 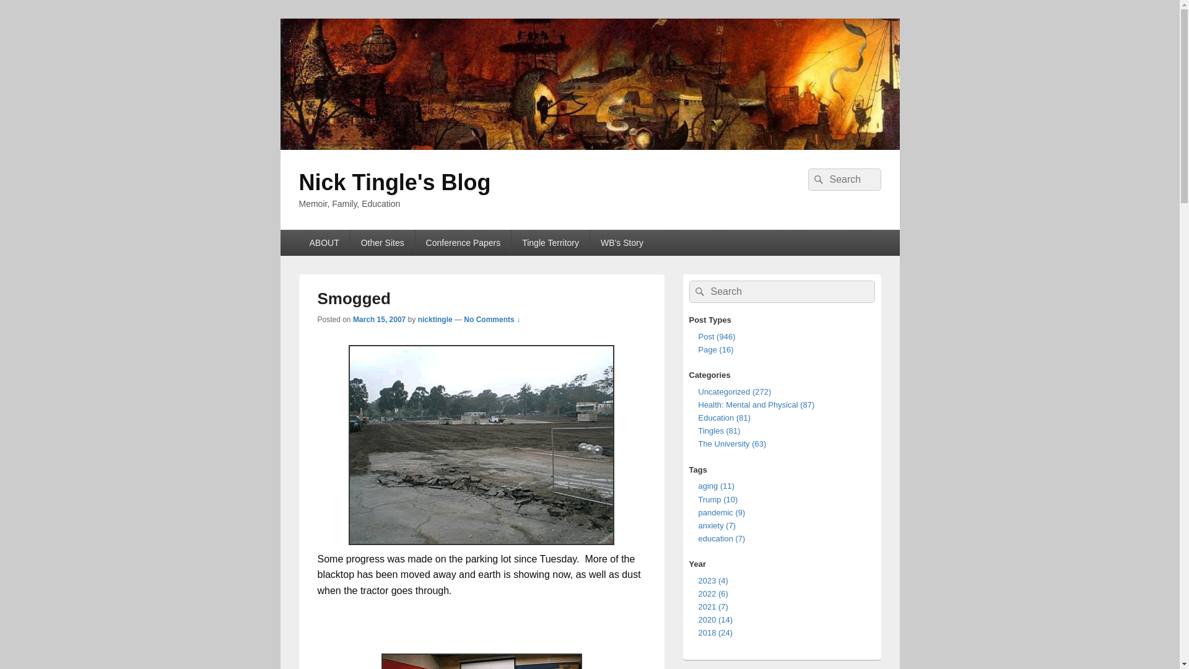 What do you see at coordinates (550, 243) in the screenshot?
I see `Tingle Territory` at bounding box center [550, 243].